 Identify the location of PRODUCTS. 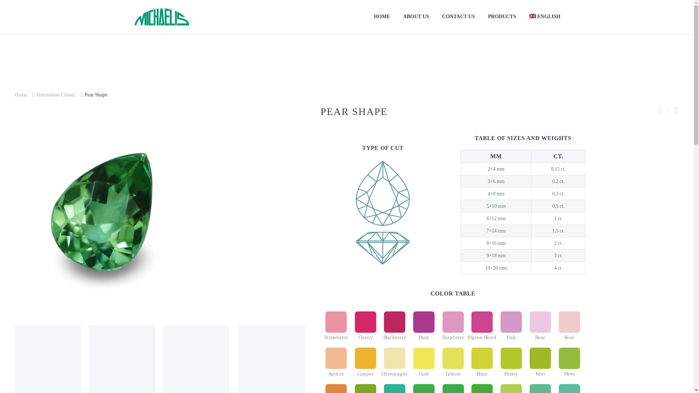
(502, 17).